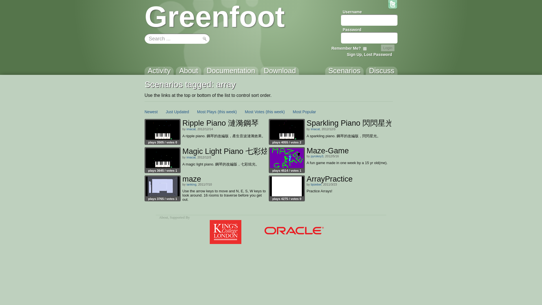 This screenshot has width=542, height=305. Describe the element at coordinates (388, 48) in the screenshot. I see `Login` at that location.